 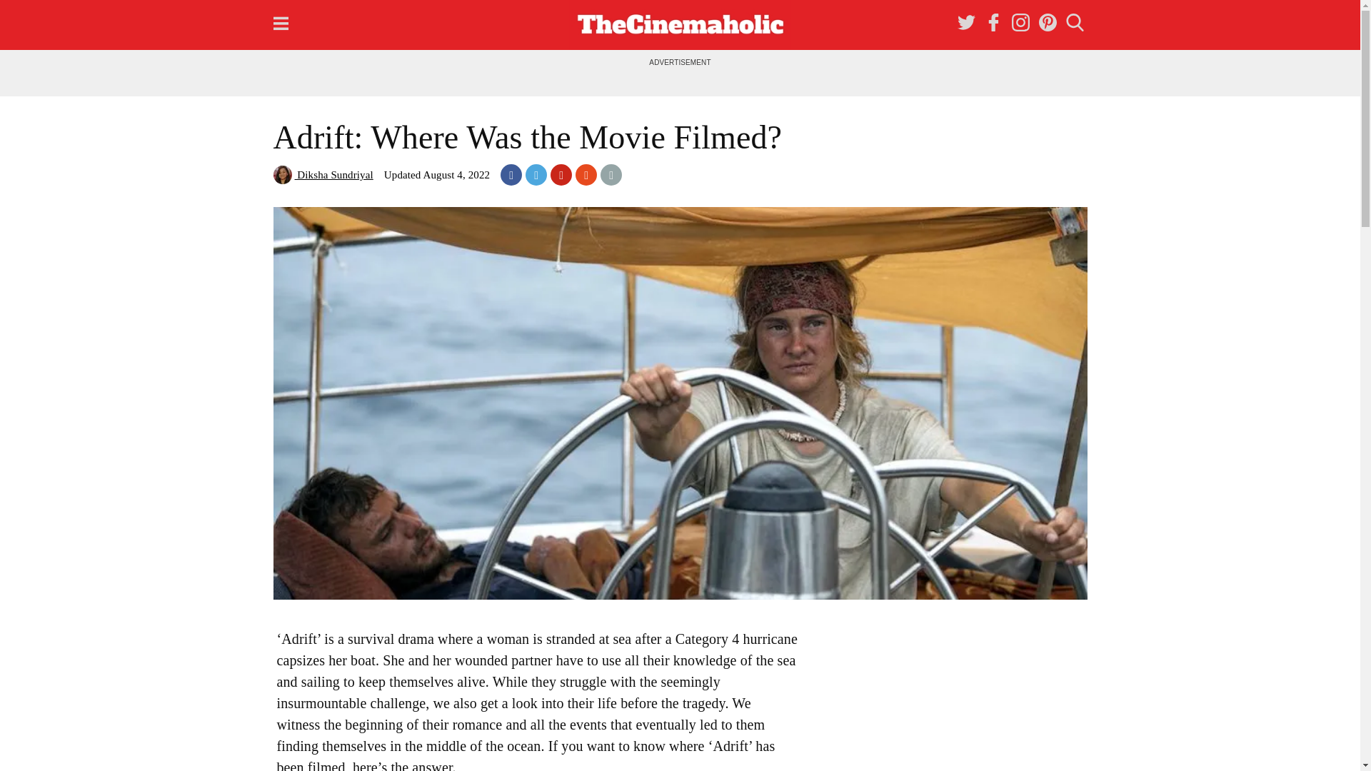 I want to click on Diksha Sundriyal, so click(x=323, y=174).